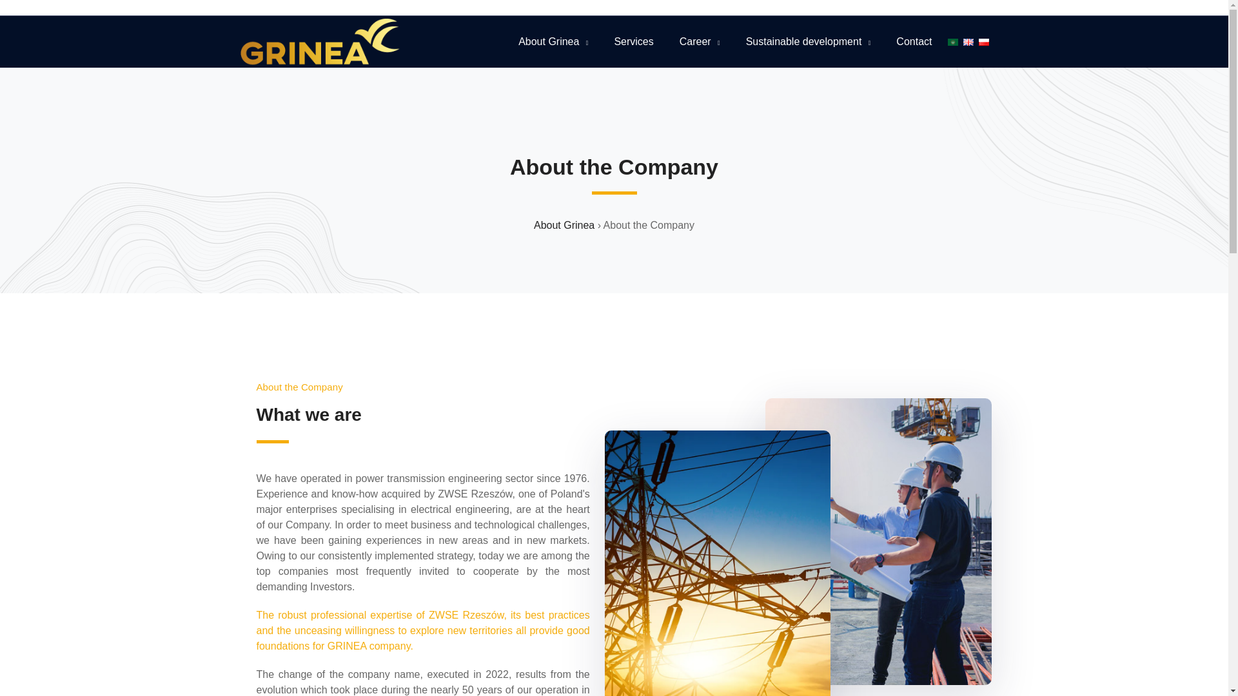  Describe the element at coordinates (319, 41) in the screenshot. I see `Grinea Sp. z o.o.` at that location.